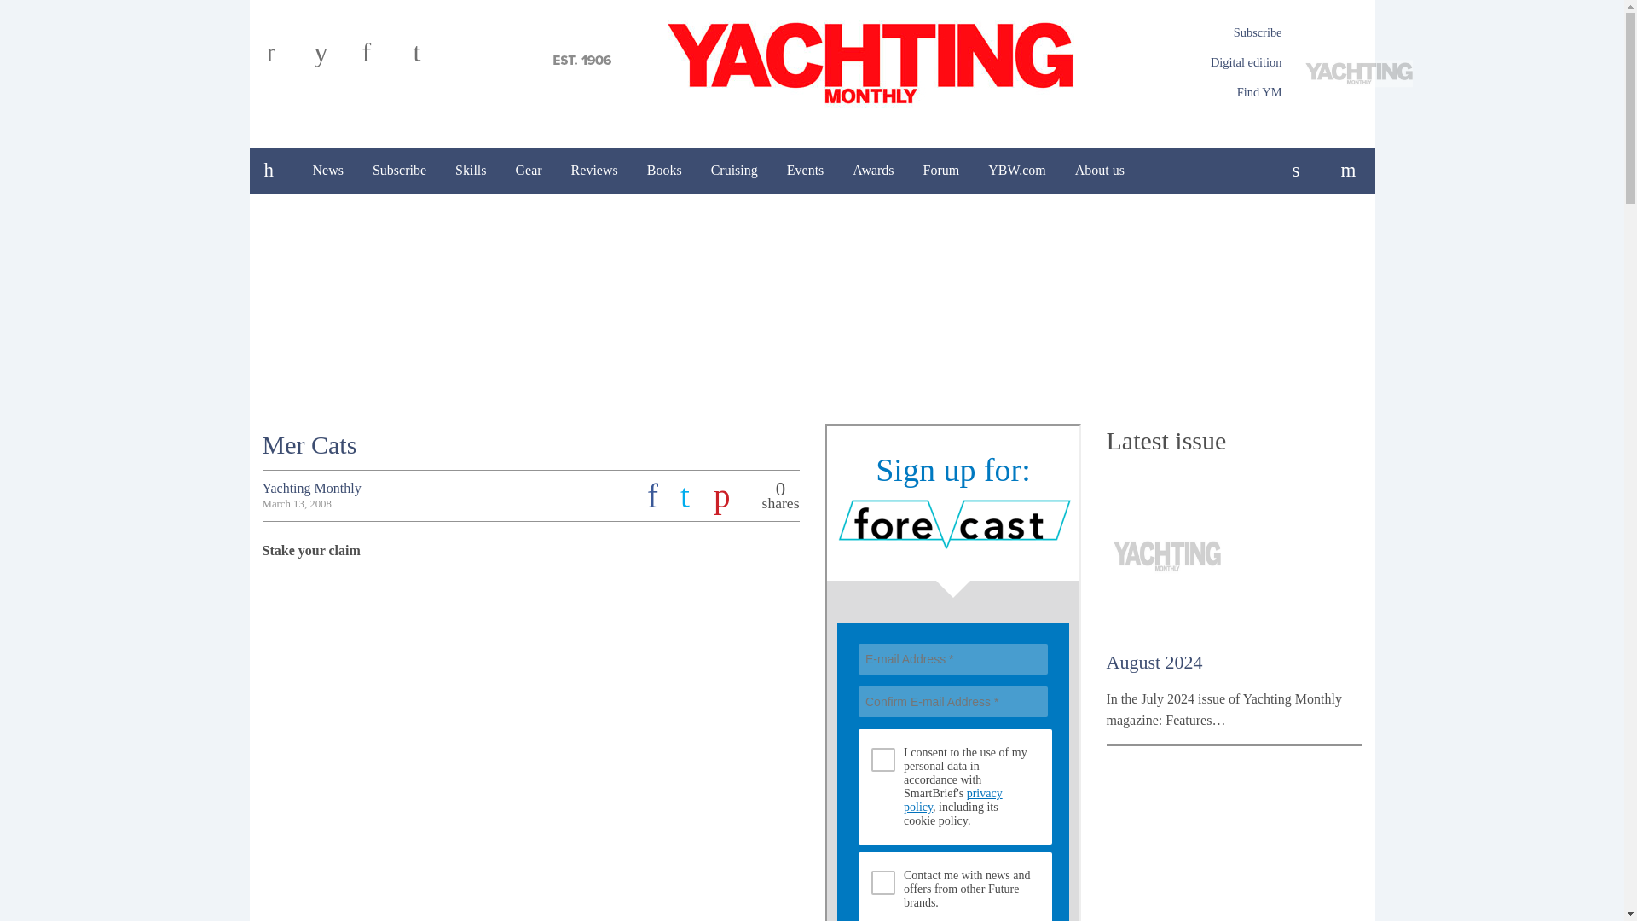 The image size is (1637, 921). What do you see at coordinates (873, 170) in the screenshot?
I see `Awards` at bounding box center [873, 170].